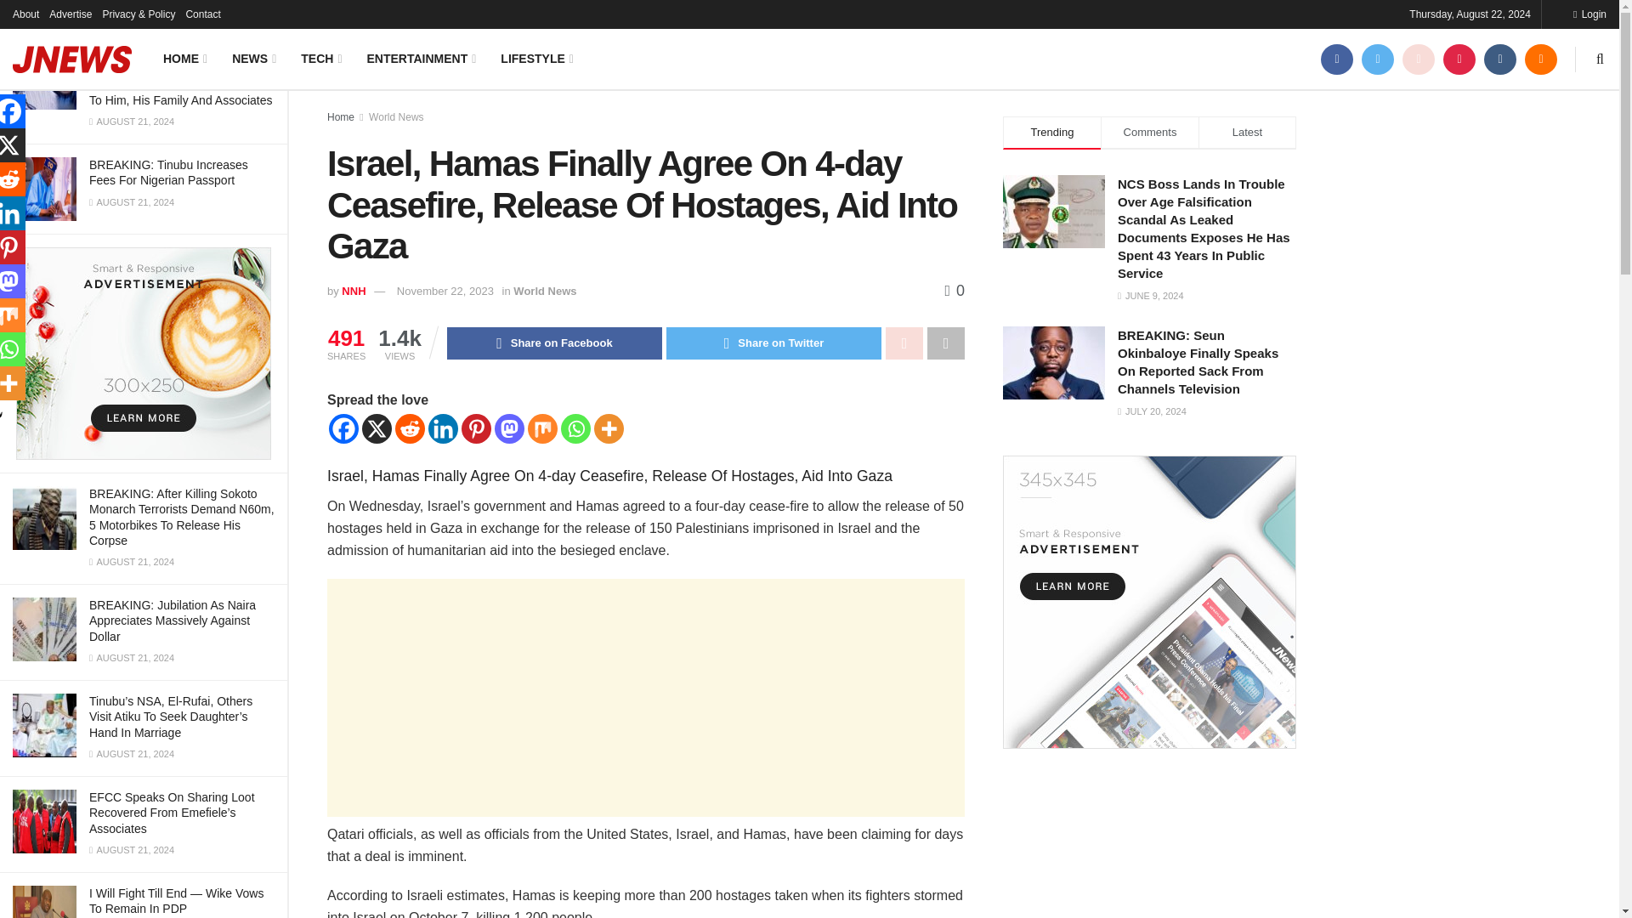 The image size is (1632, 918). I want to click on BREAKING: Tinubu Increases Fees For Nigerian Passport, so click(168, 172).